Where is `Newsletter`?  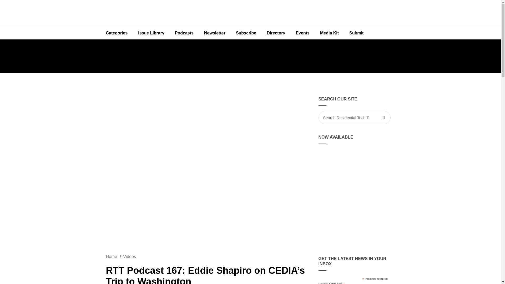 Newsletter is located at coordinates (215, 33).